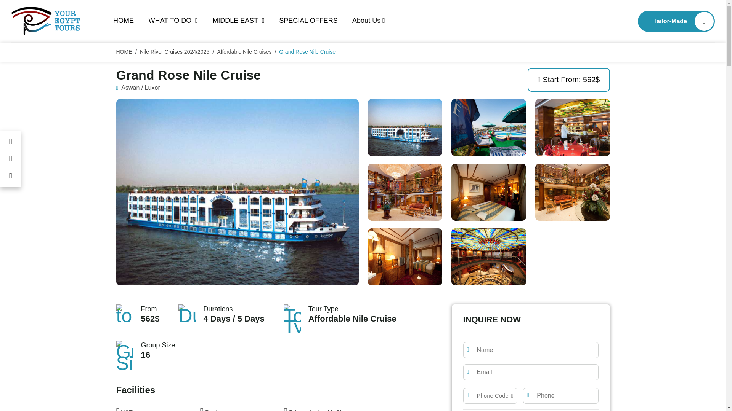 The height and width of the screenshot is (411, 732). I want to click on Durations, so click(187, 313).